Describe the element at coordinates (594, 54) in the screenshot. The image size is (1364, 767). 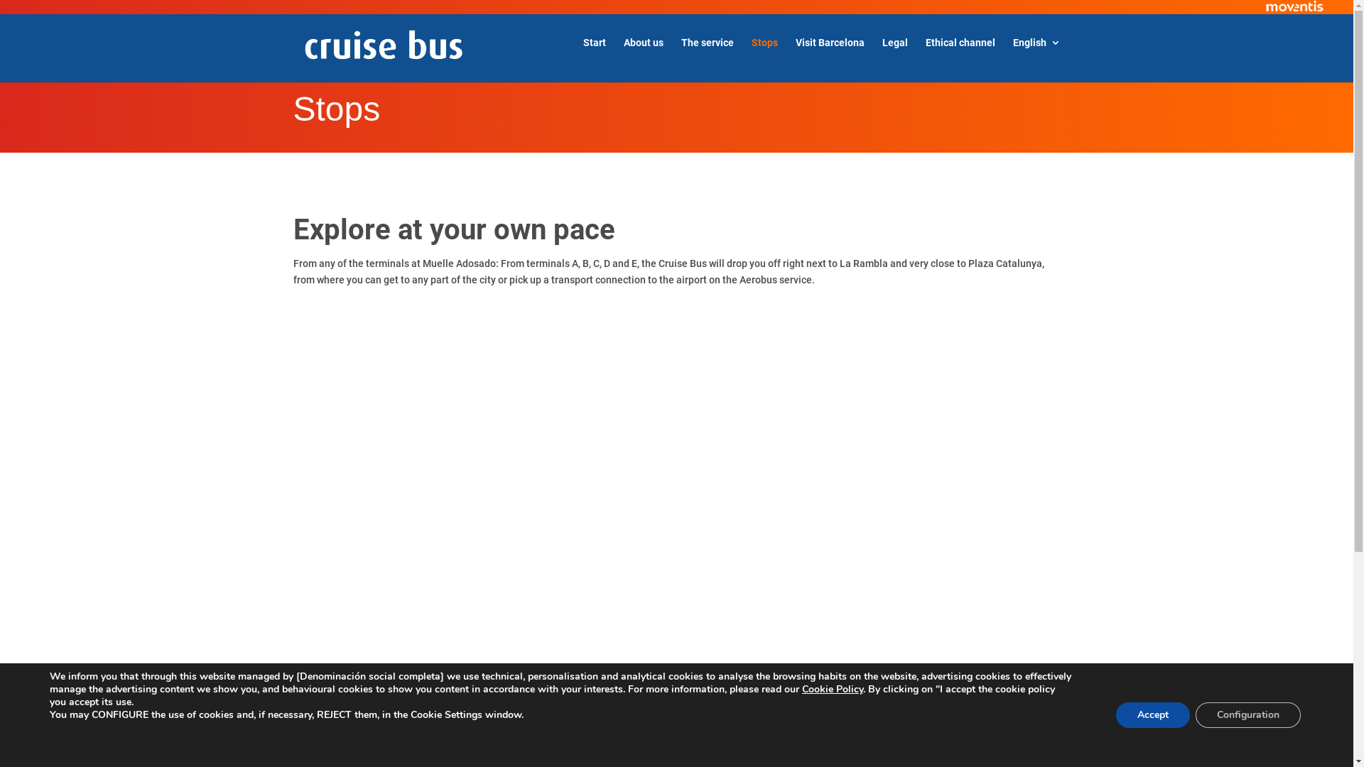
I see `Start` at that location.